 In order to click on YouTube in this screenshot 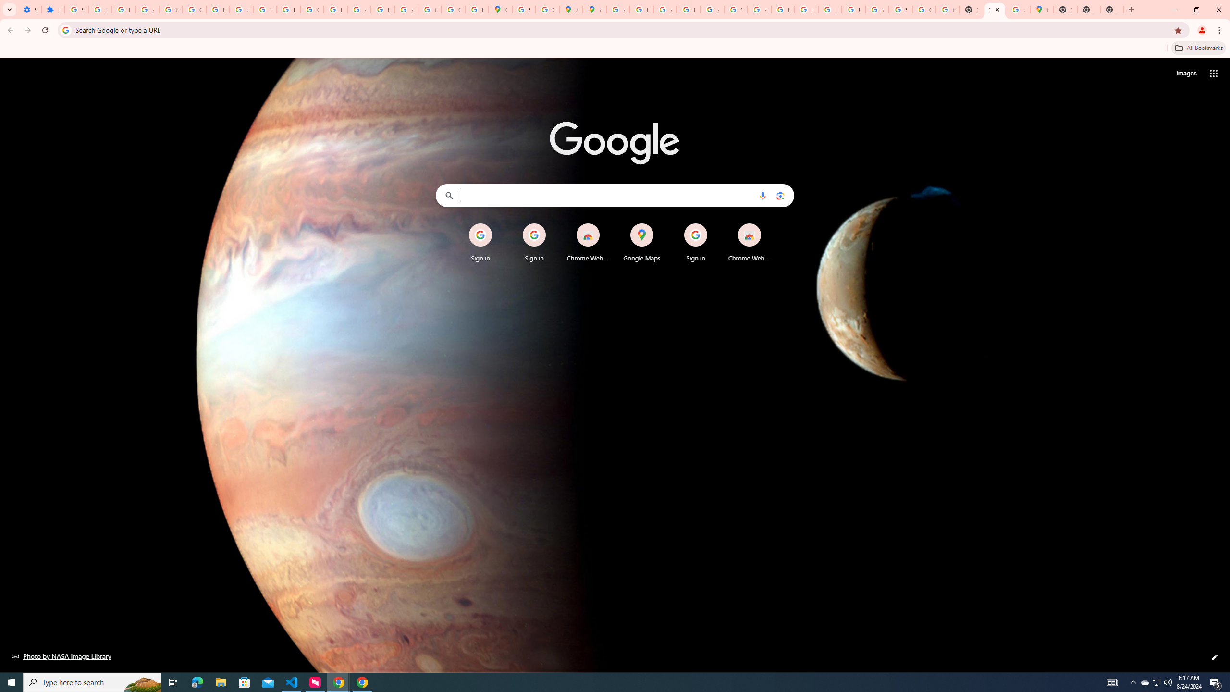, I will do `click(735, 10)`.